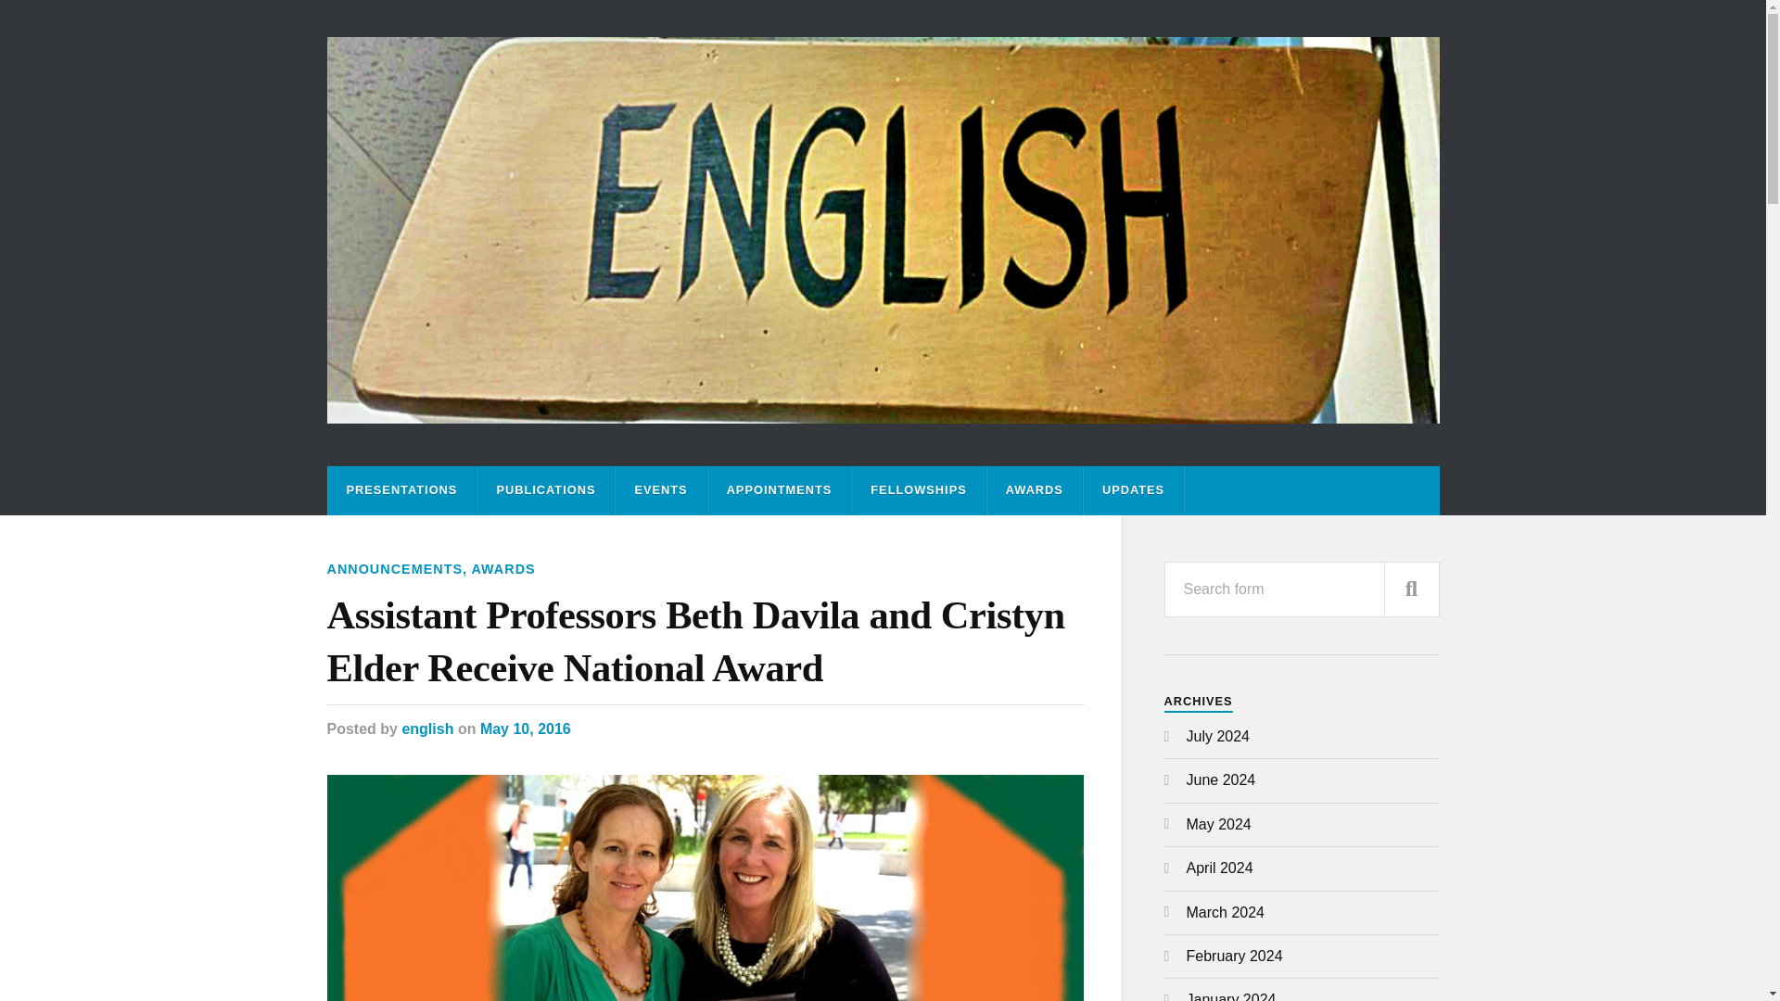 The height and width of the screenshot is (1001, 1780). Describe the element at coordinates (1218, 736) in the screenshot. I see `July 2024` at that location.